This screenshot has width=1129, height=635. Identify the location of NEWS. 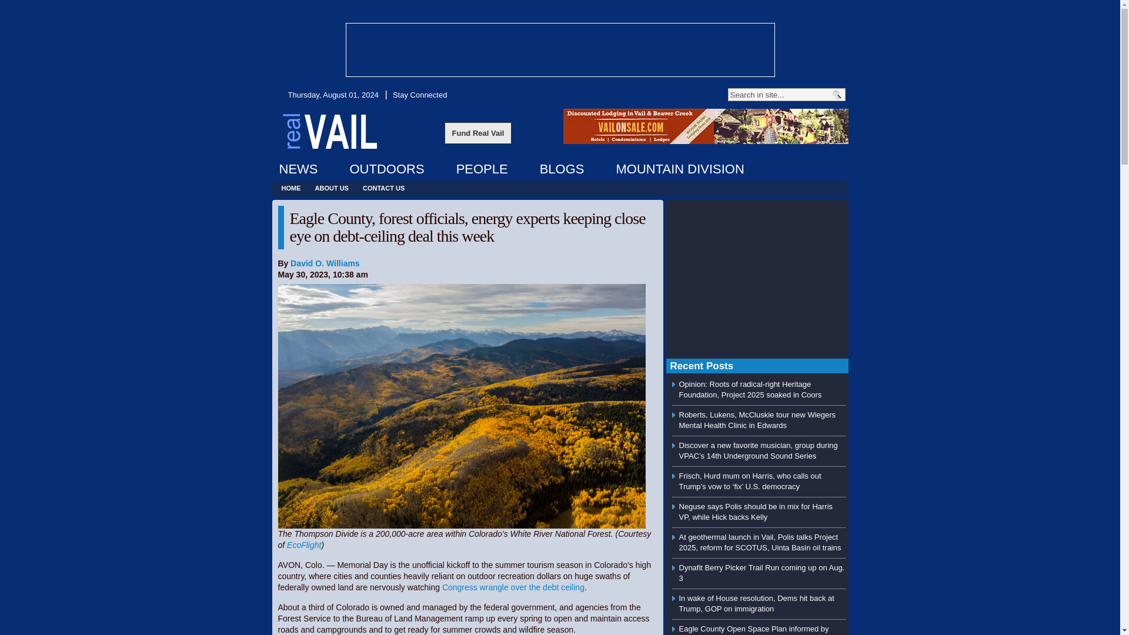
(298, 169).